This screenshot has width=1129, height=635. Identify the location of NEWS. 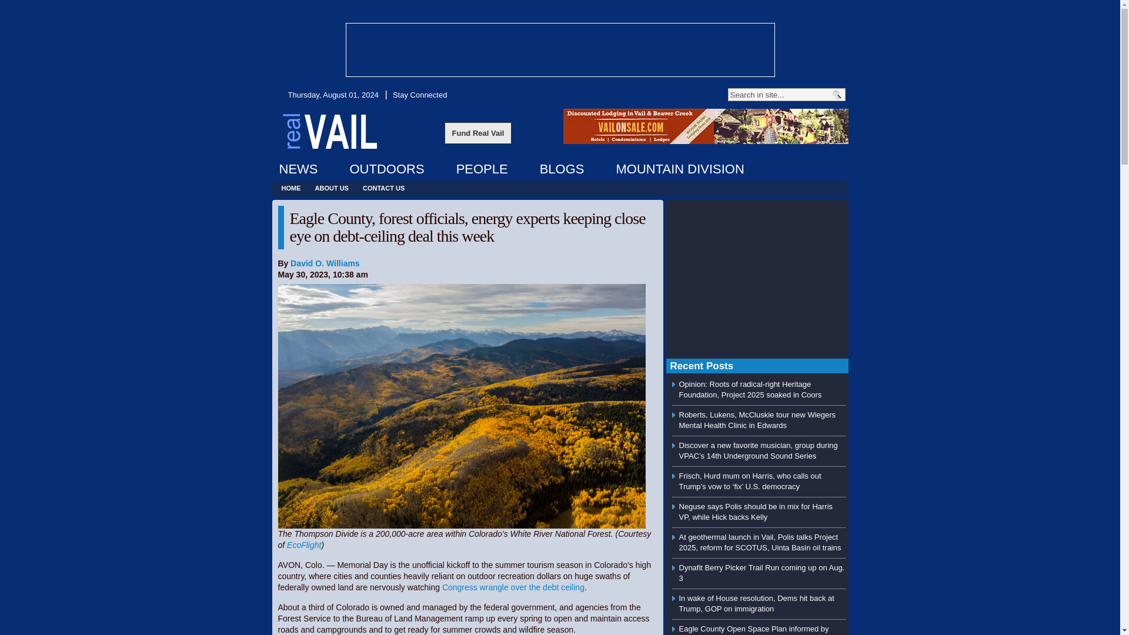
(298, 169).